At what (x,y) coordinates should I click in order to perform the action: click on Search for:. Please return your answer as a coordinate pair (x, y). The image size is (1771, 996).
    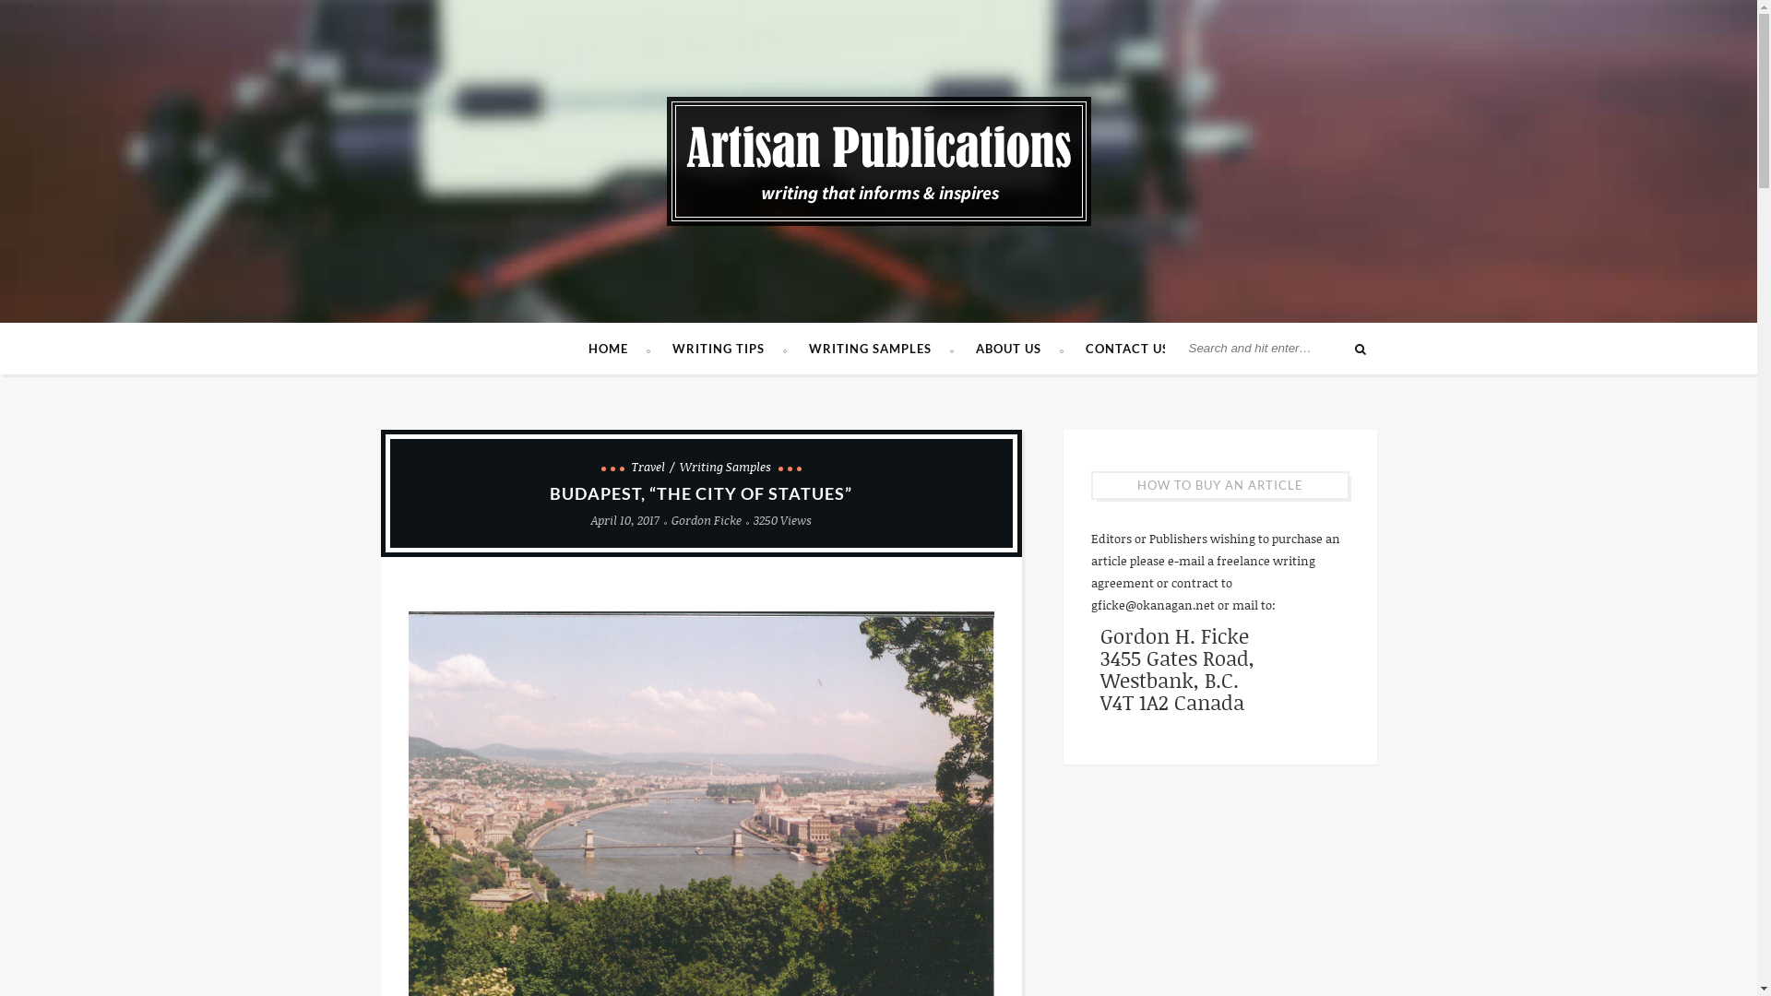
    Looking at the image, I should click on (1275, 349).